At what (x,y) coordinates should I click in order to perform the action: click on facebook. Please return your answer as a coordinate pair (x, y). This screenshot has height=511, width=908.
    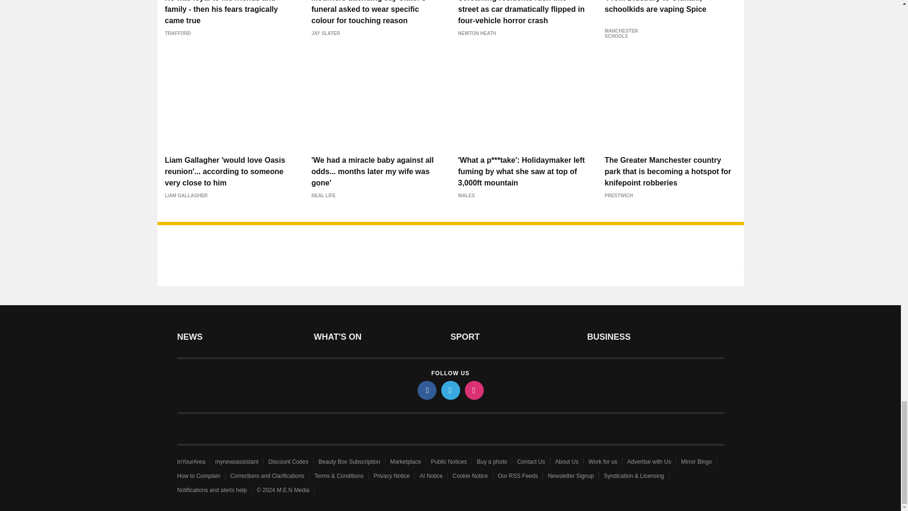
    Looking at the image, I should click on (426, 390).